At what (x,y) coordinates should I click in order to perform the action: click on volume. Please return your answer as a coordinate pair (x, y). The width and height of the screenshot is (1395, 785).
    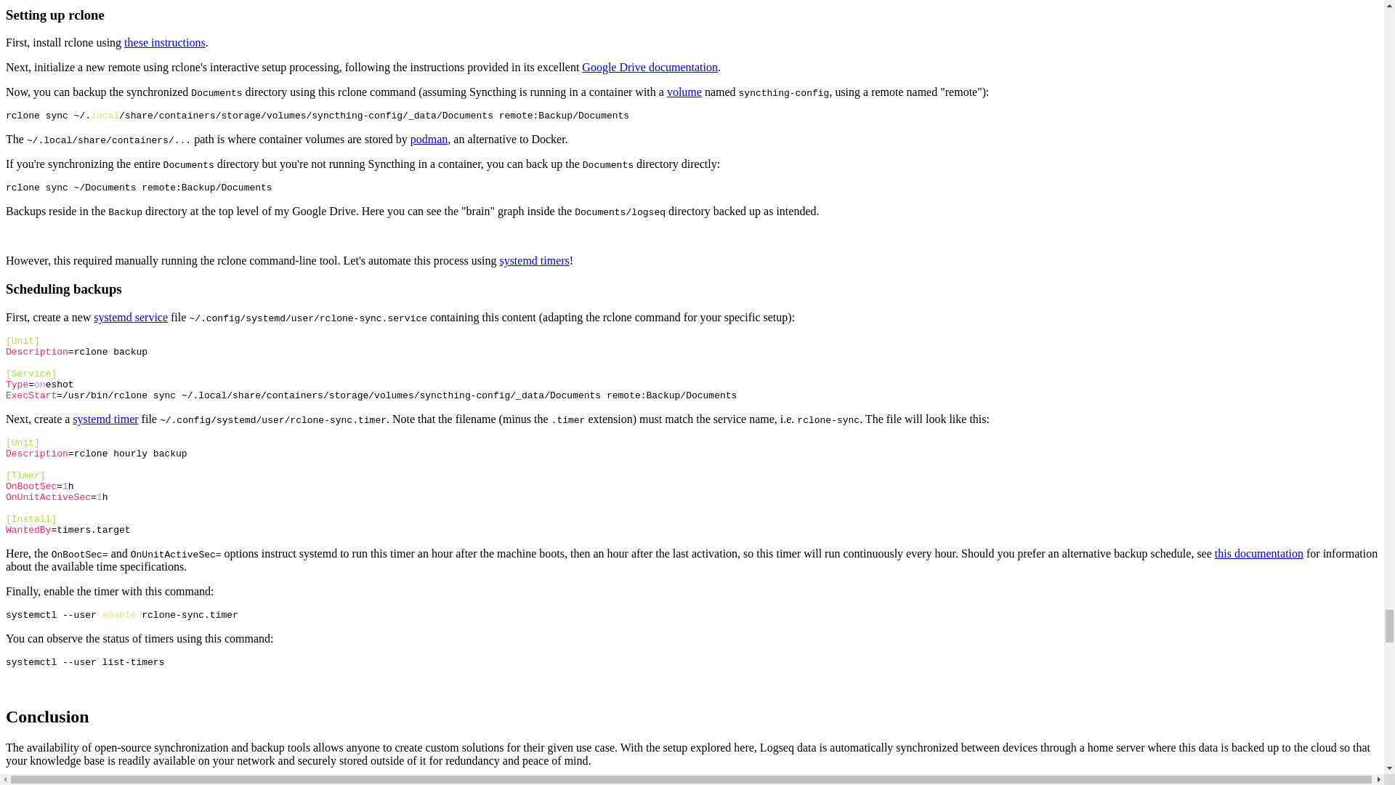
    Looking at the image, I should click on (684, 92).